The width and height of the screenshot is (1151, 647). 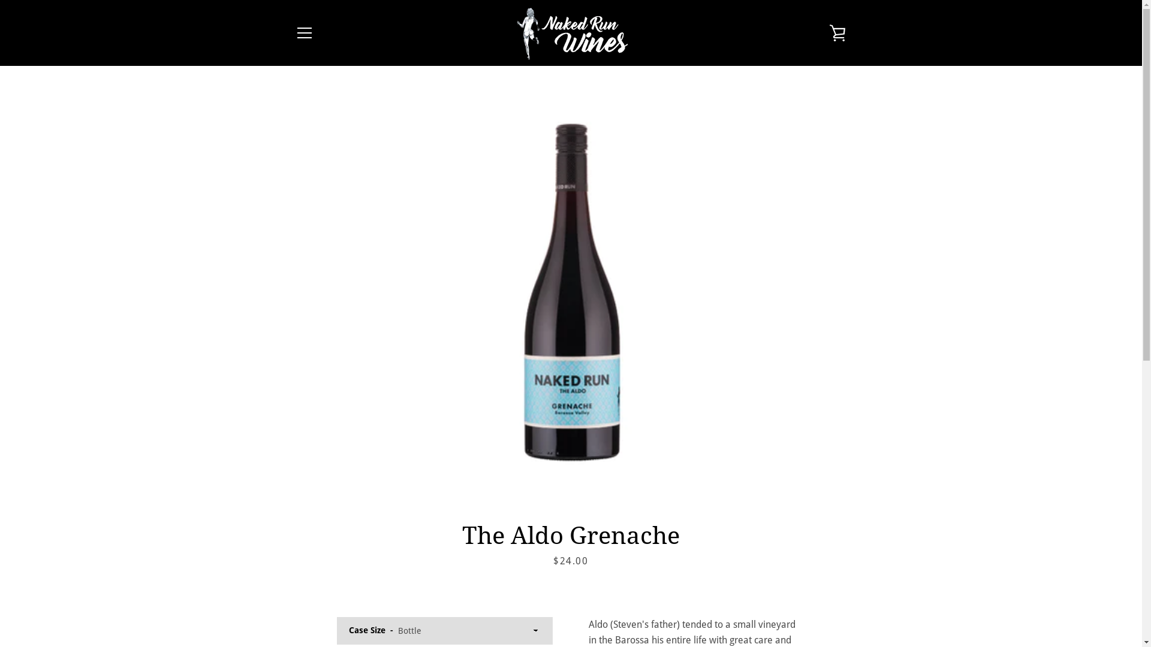 What do you see at coordinates (837, 33) in the screenshot?
I see `VIEW CART` at bounding box center [837, 33].